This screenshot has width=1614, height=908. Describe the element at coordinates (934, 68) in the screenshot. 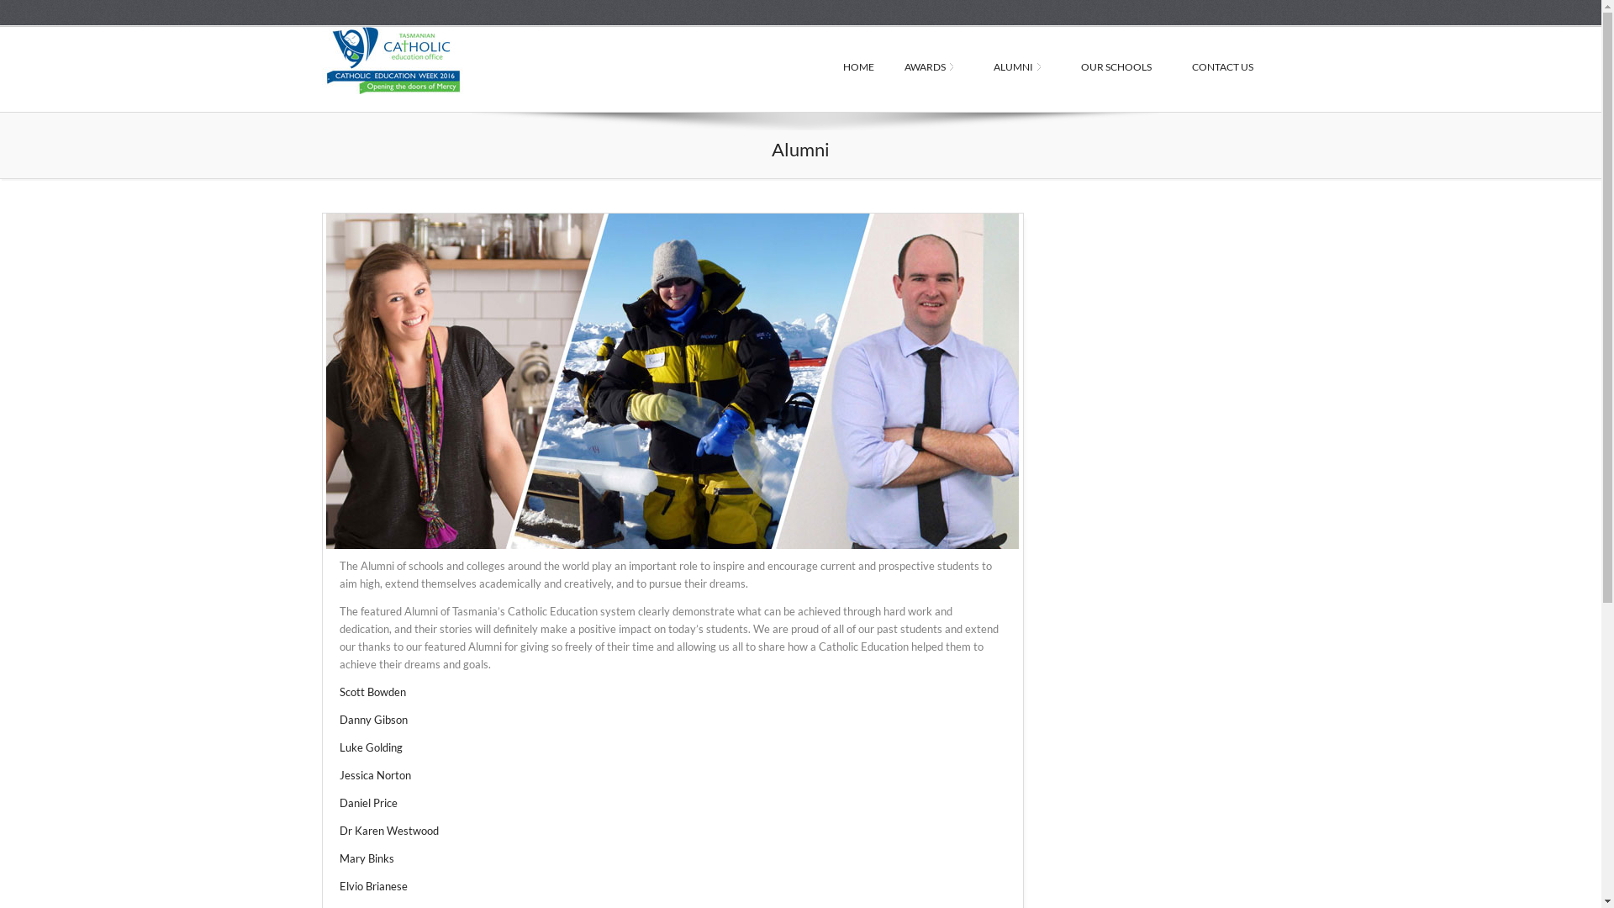

I see `AWARDS ` at that location.